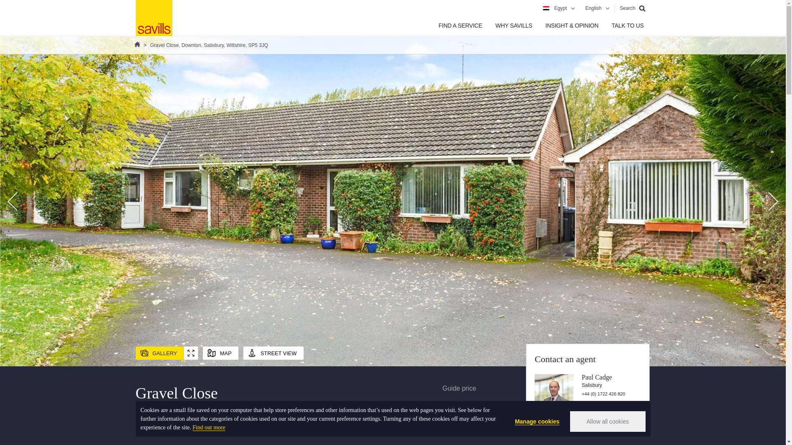  What do you see at coordinates (153, 18) in the screenshot?
I see `Go to homepage` at bounding box center [153, 18].